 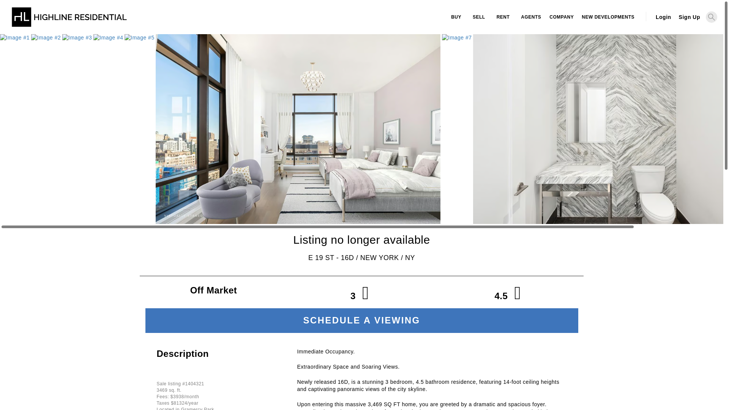 What do you see at coordinates (69, 20) in the screenshot?
I see `Highline Residential` at bounding box center [69, 20].